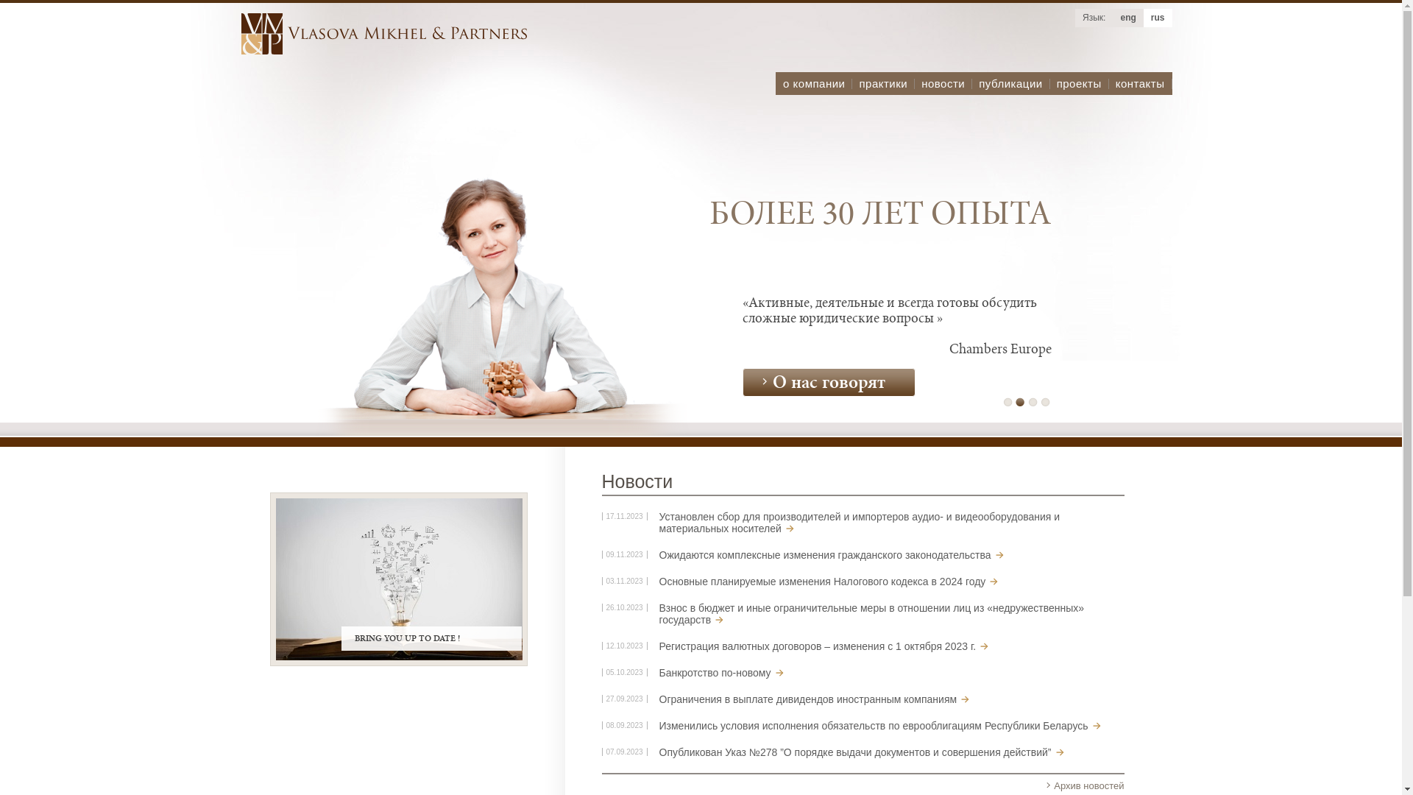 The height and width of the screenshot is (795, 1413). What do you see at coordinates (1020, 402) in the screenshot?
I see `2` at bounding box center [1020, 402].